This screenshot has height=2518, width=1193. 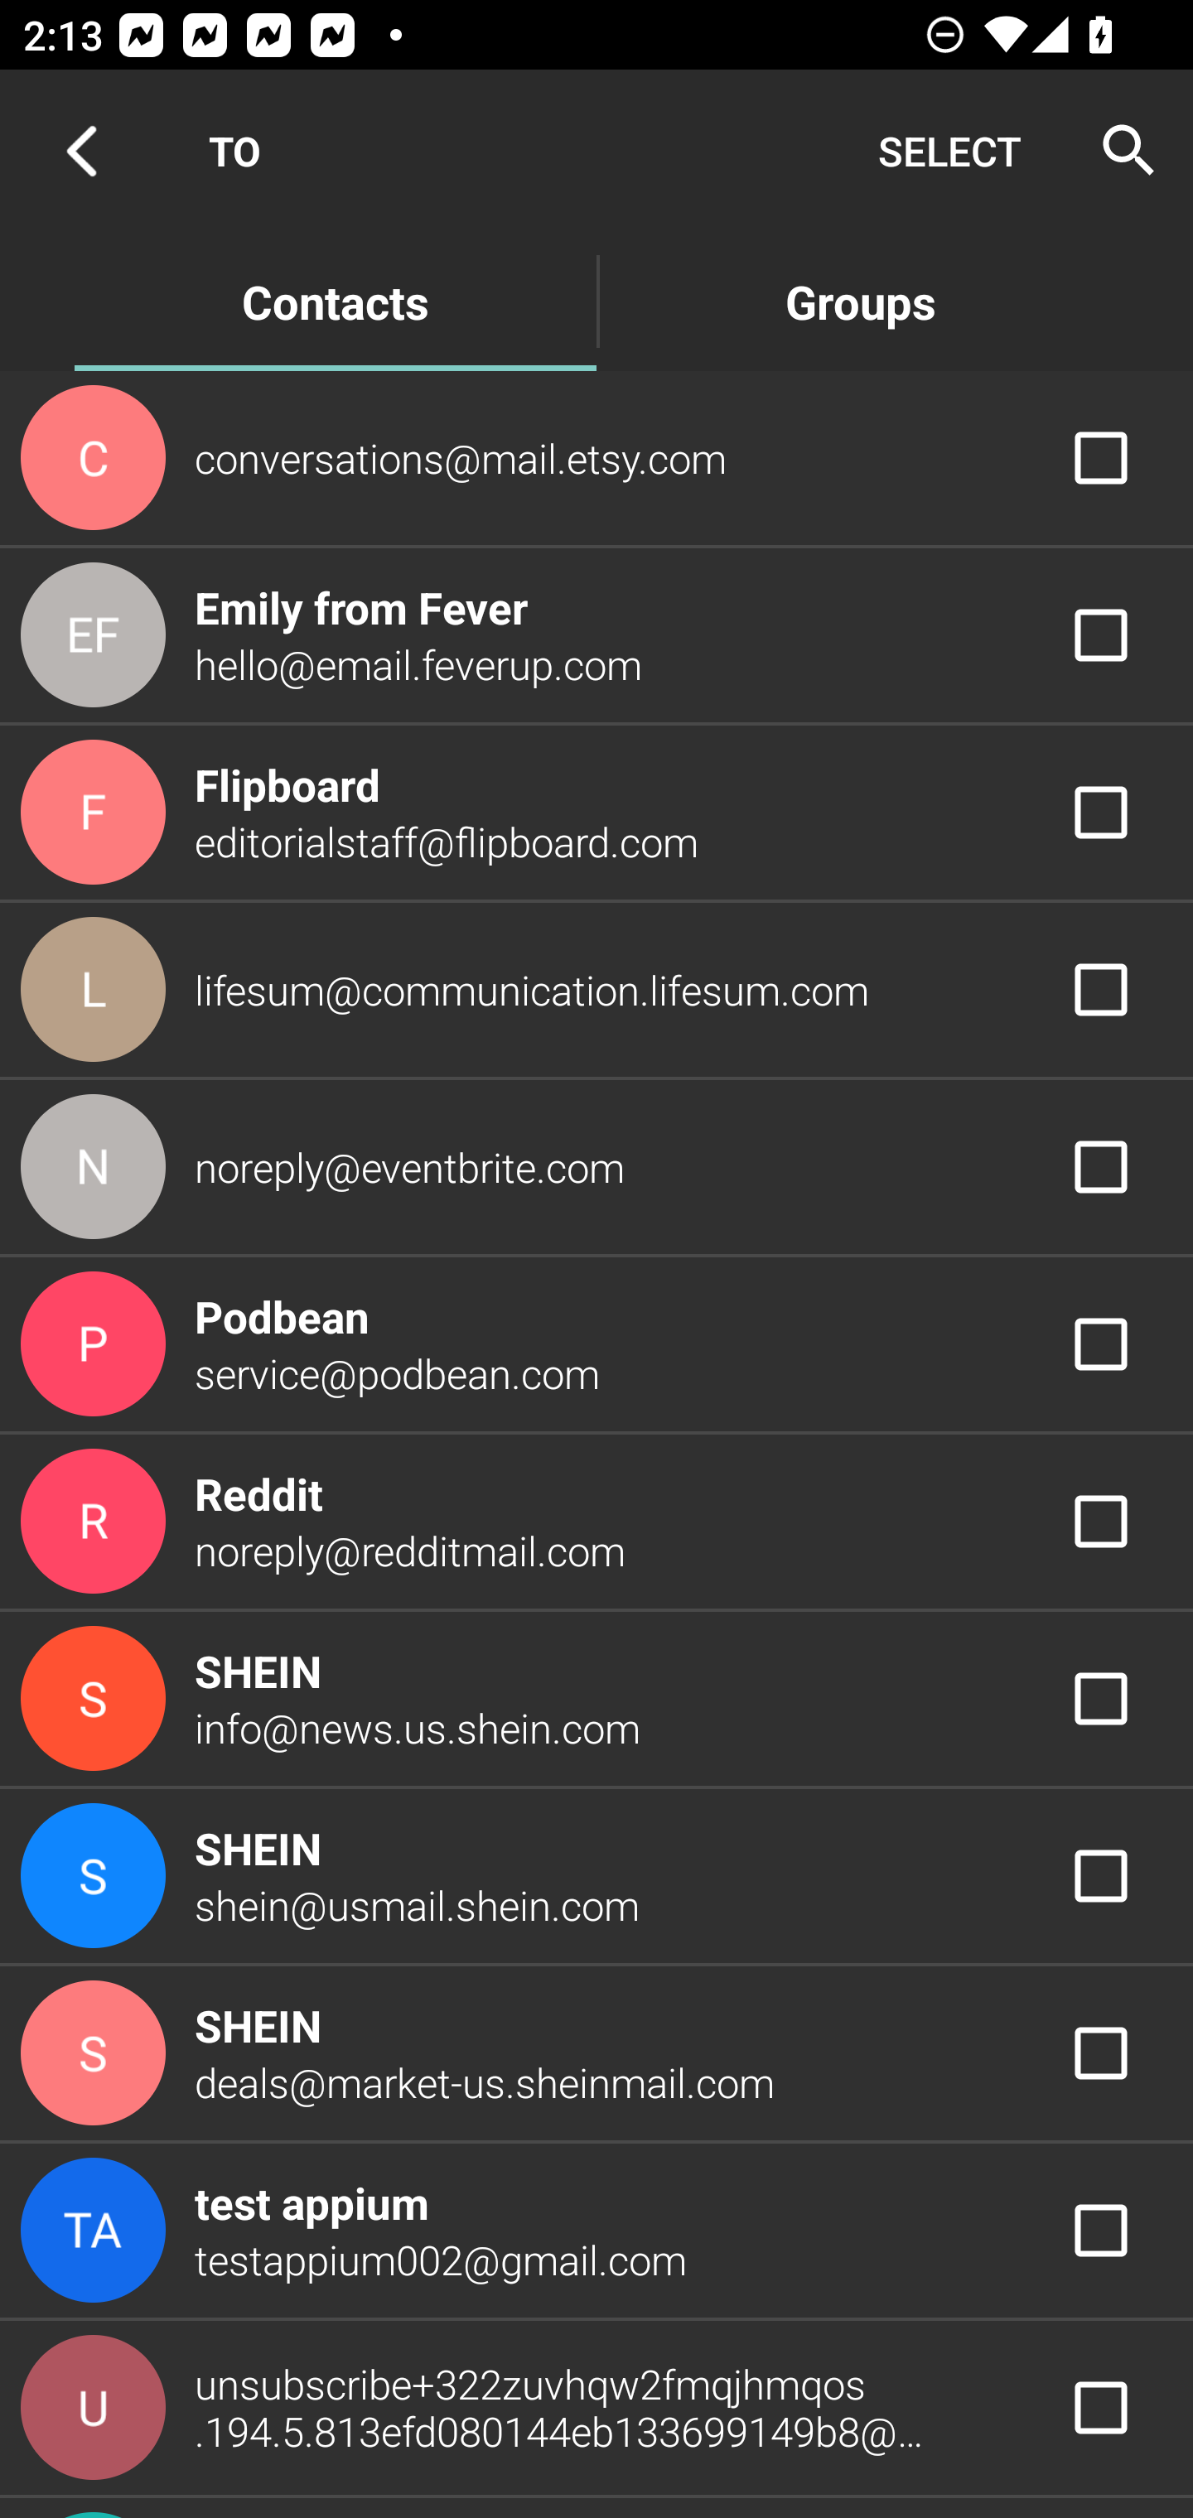 What do you see at coordinates (596, 991) in the screenshot?
I see `lifesum@communication.lifesum.com` at bounding box center [596, 991].